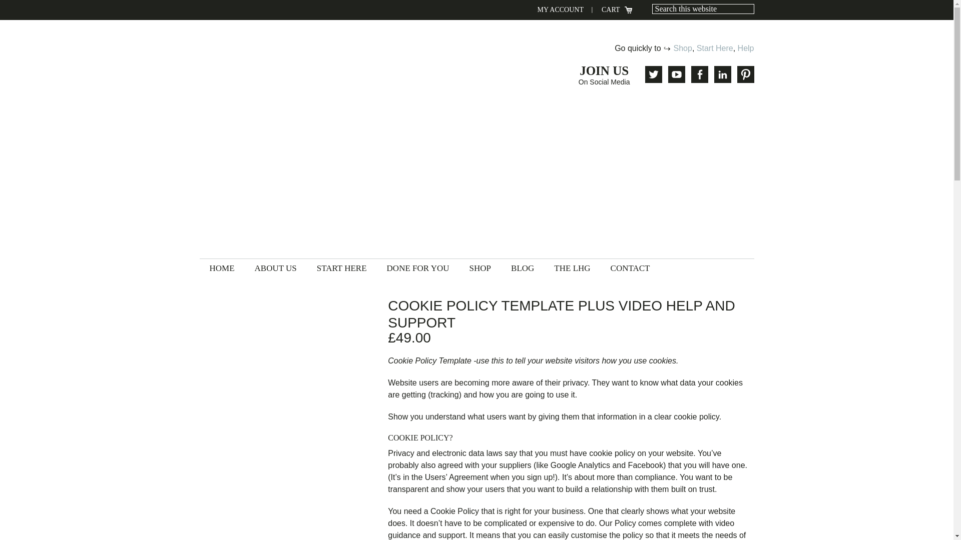 Image resolution: width=961 pixels, height=540 pixels. What do you see at coordinates (631, 268) in the screenshot?
I see `CONTACT` at bounding box center [631, 268].